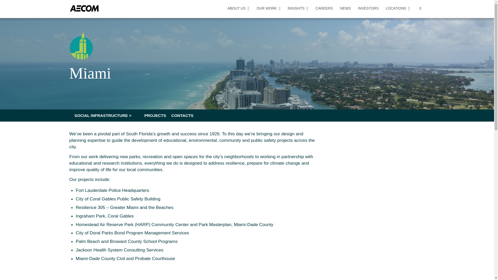  Describe the element at coordinates (268, 8) in the screenshot. I see `OUR WORK` at that location.